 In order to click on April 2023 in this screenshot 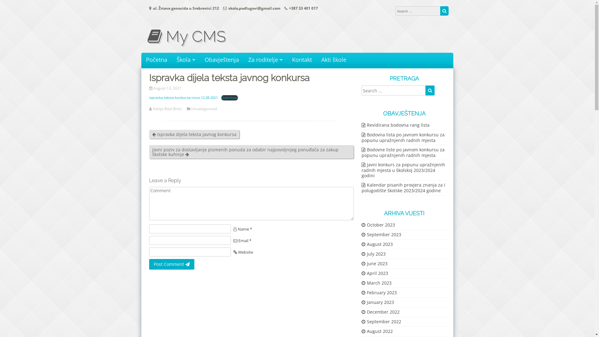, I will do `click(374, 273)`.